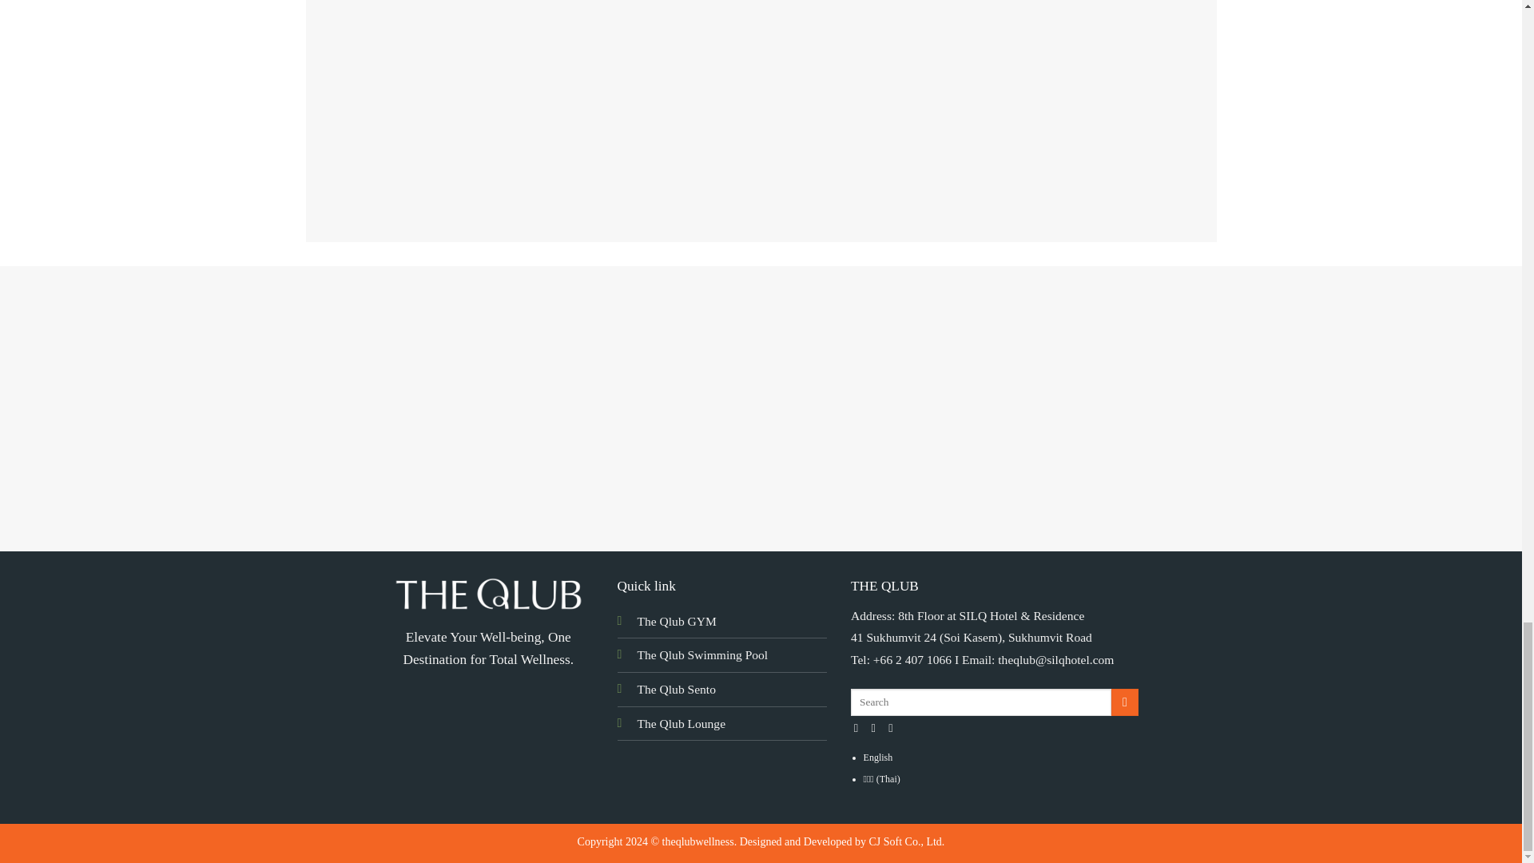  Describe the element at coordinates (682, 723) in the screenshot. I see `The Qlub Lounge` at that location.